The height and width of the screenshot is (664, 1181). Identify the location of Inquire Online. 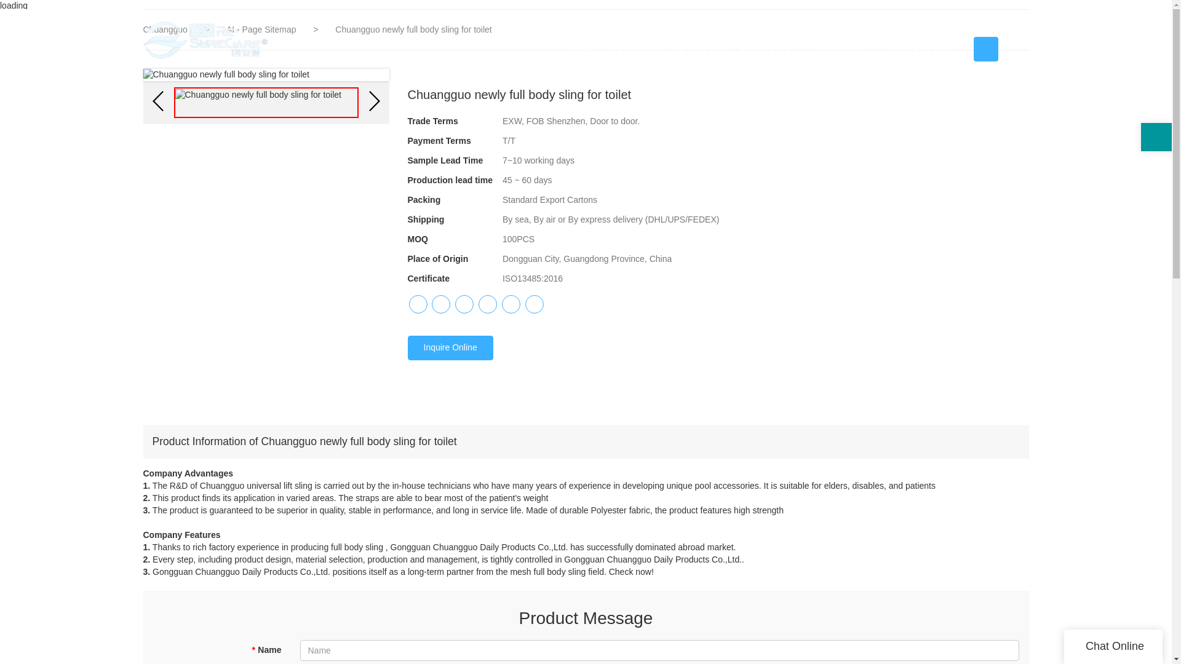
(450, 348).